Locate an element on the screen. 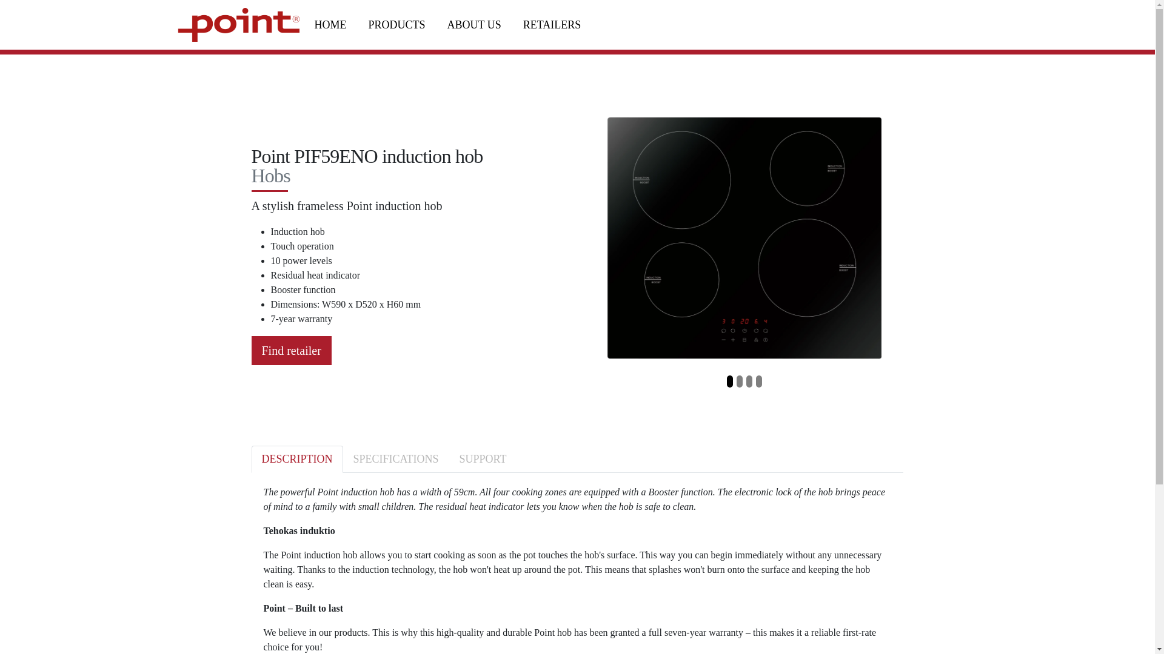 The image size is (1164, 654). SUPPORT is located at coordinates (483, 459).